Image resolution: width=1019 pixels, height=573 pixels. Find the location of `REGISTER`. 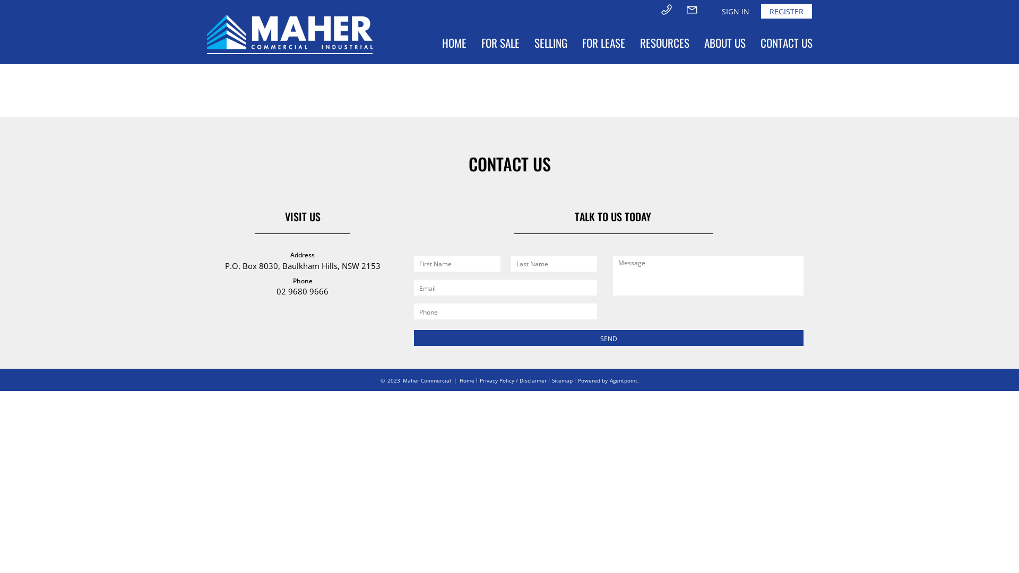

REGISTER is located at coordinates (787, 12).